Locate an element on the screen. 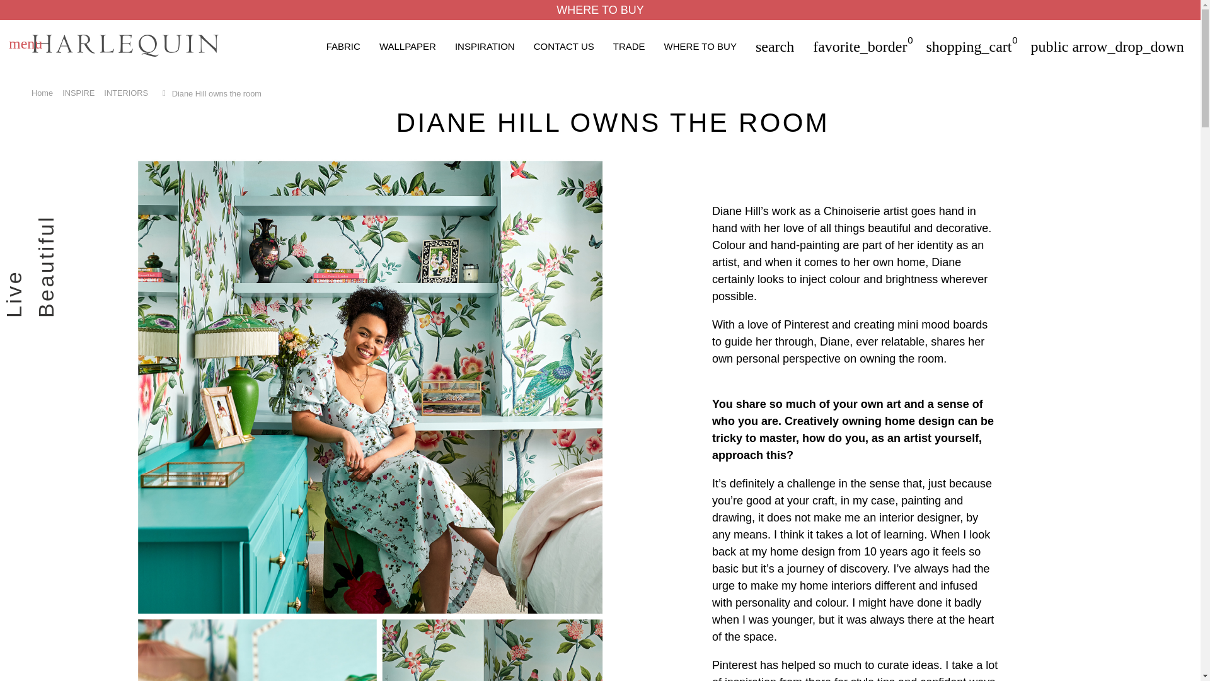 Image resolution: width=1210 pixels, height=681 pixels. WHERE TO BUY is located at coordinates (600, 10).